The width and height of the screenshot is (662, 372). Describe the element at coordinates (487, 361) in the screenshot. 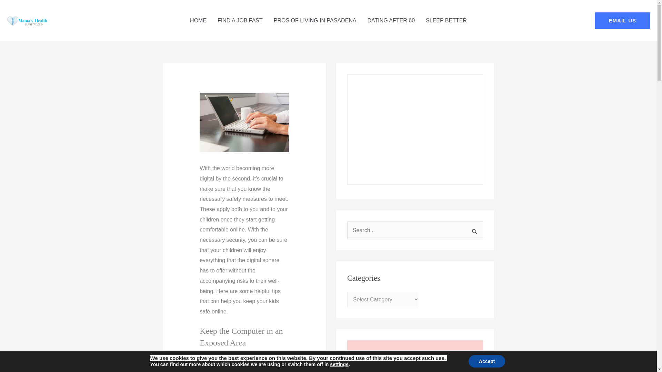

I see `Accept` at that location.